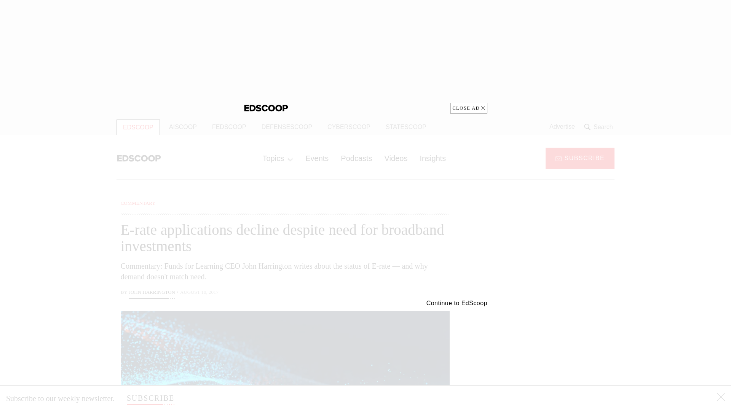 The width and height of the screenshot is (731, 411). I want to click on Videos, so click(396, 158).